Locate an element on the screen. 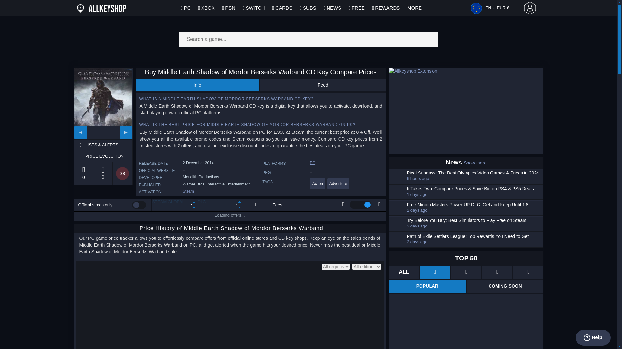 The height and width of the screenshot is (349, 622). PSN is located at coordinates (229, 8).